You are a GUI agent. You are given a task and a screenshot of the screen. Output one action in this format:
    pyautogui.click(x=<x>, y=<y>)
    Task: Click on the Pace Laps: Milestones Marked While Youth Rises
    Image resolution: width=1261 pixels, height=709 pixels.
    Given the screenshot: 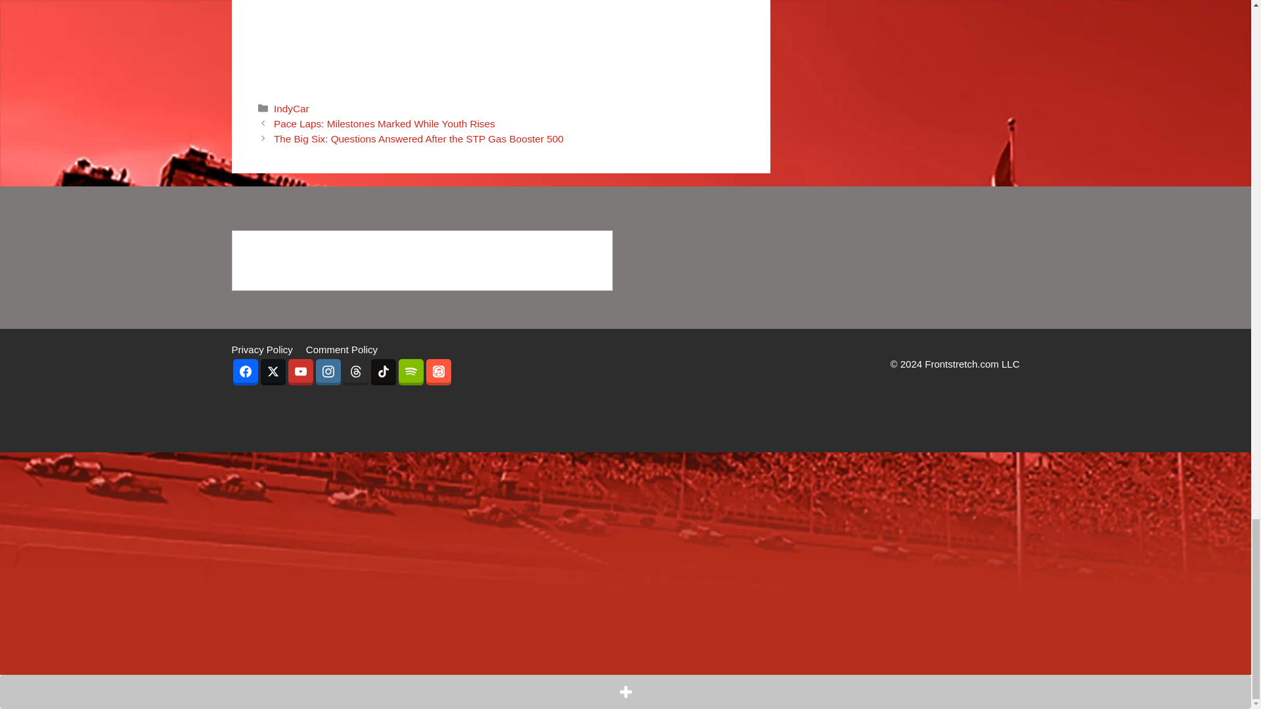 What is the action you would take?
    pyautogui.click(x=384, y=123)
    